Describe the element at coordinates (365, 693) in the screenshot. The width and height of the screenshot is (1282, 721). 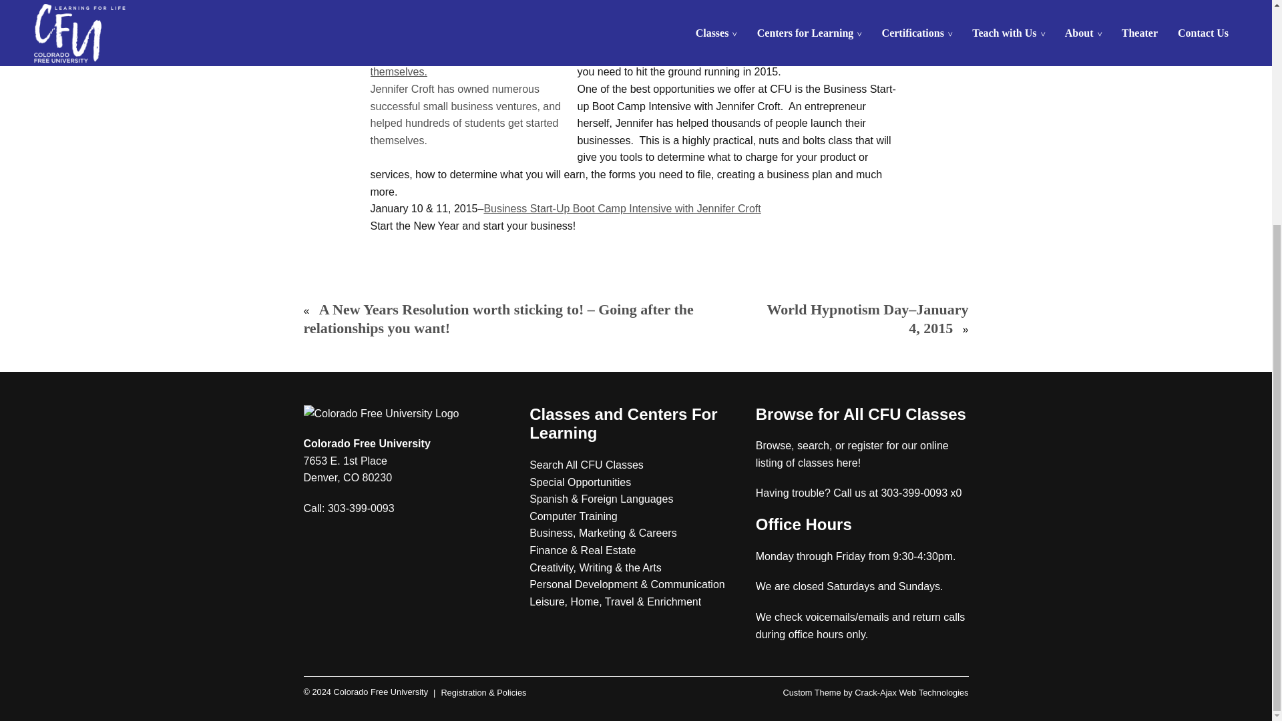
I see `Colorado Free University` at that location.